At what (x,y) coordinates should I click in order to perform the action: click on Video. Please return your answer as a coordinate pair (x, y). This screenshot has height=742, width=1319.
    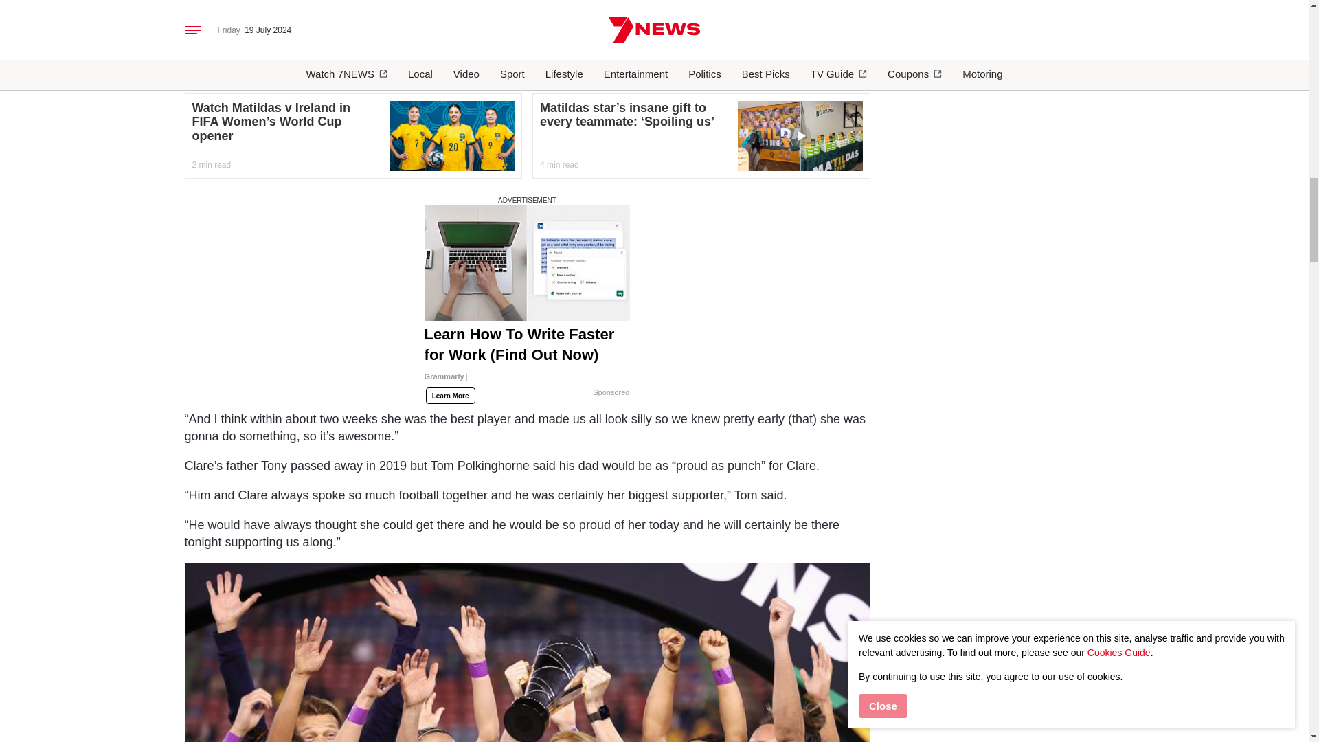
    Looking at the image, I should click on (800, 136).